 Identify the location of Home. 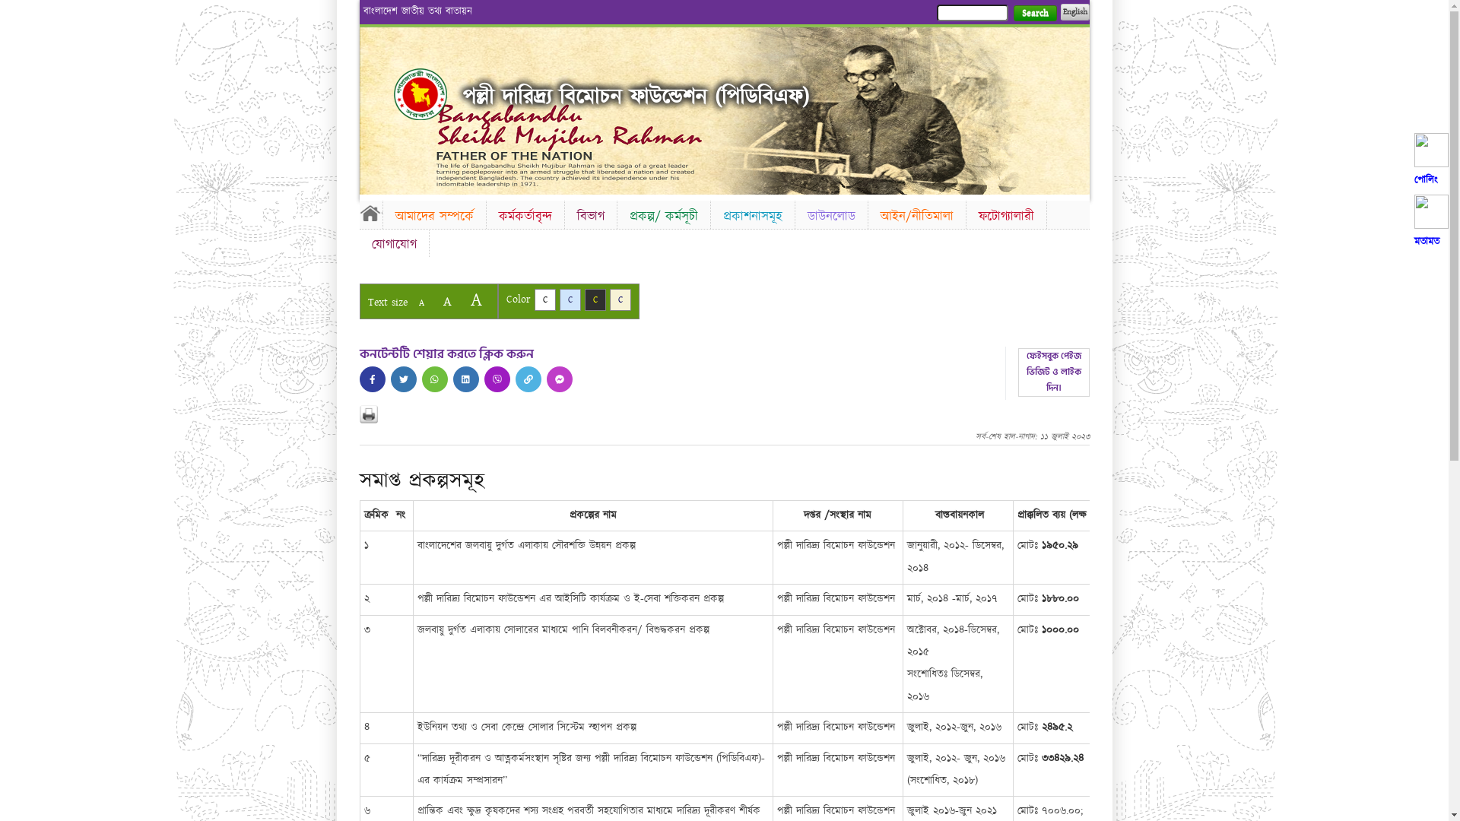
(370, 213).